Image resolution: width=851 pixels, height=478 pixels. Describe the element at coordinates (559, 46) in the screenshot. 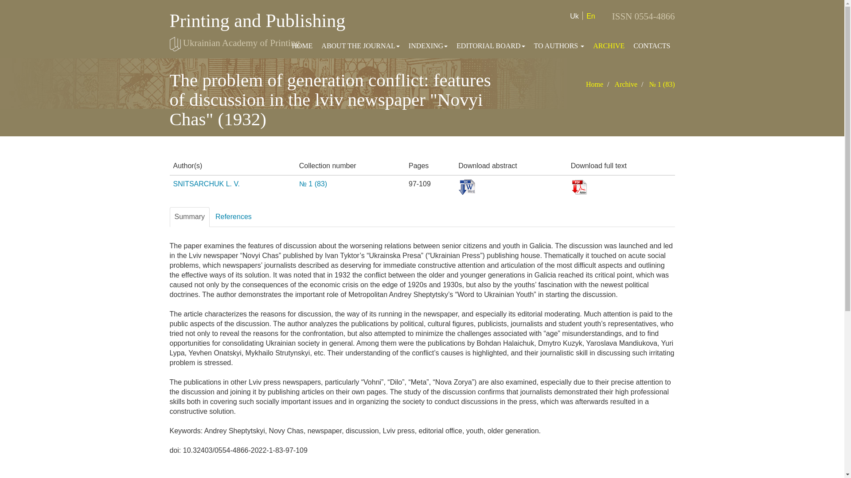

I see `TO AUTHORS` at that location.